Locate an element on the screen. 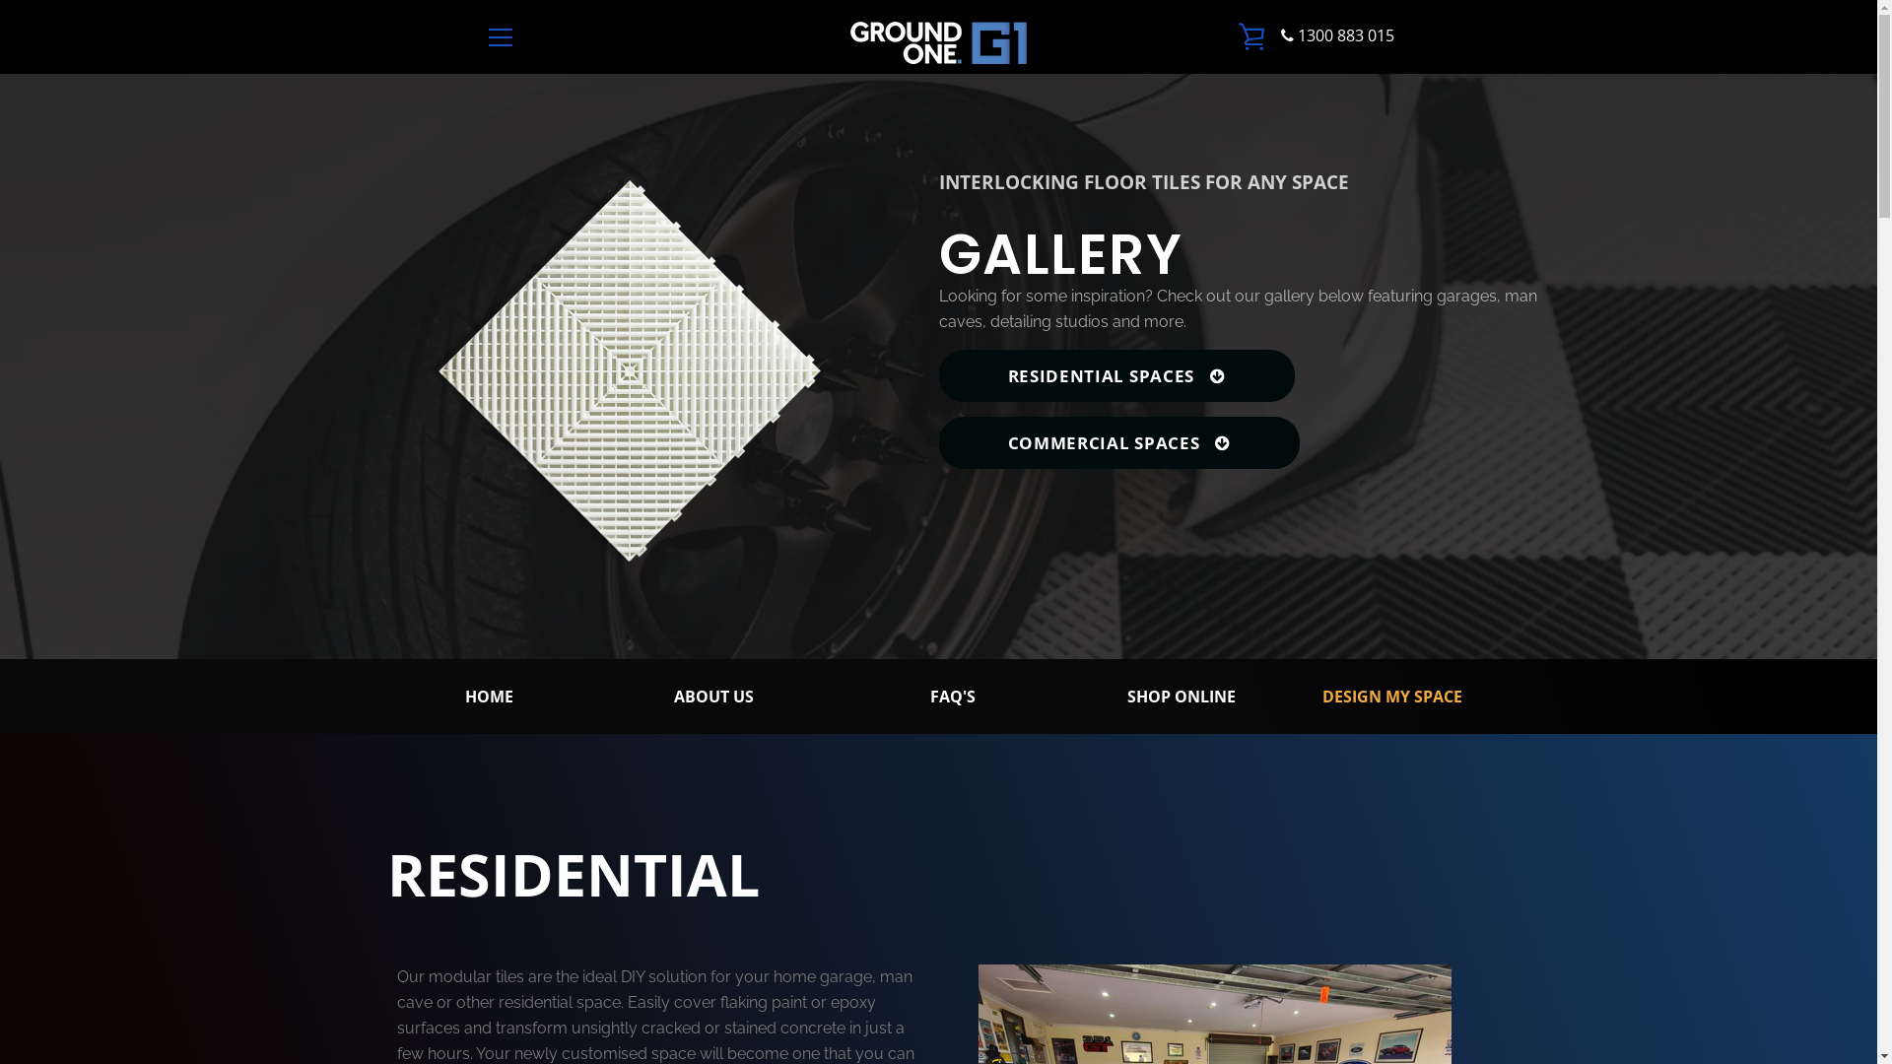 This screenshot has height=1064, width=1892. VIEW CART is located at coordinates (1252, 36).